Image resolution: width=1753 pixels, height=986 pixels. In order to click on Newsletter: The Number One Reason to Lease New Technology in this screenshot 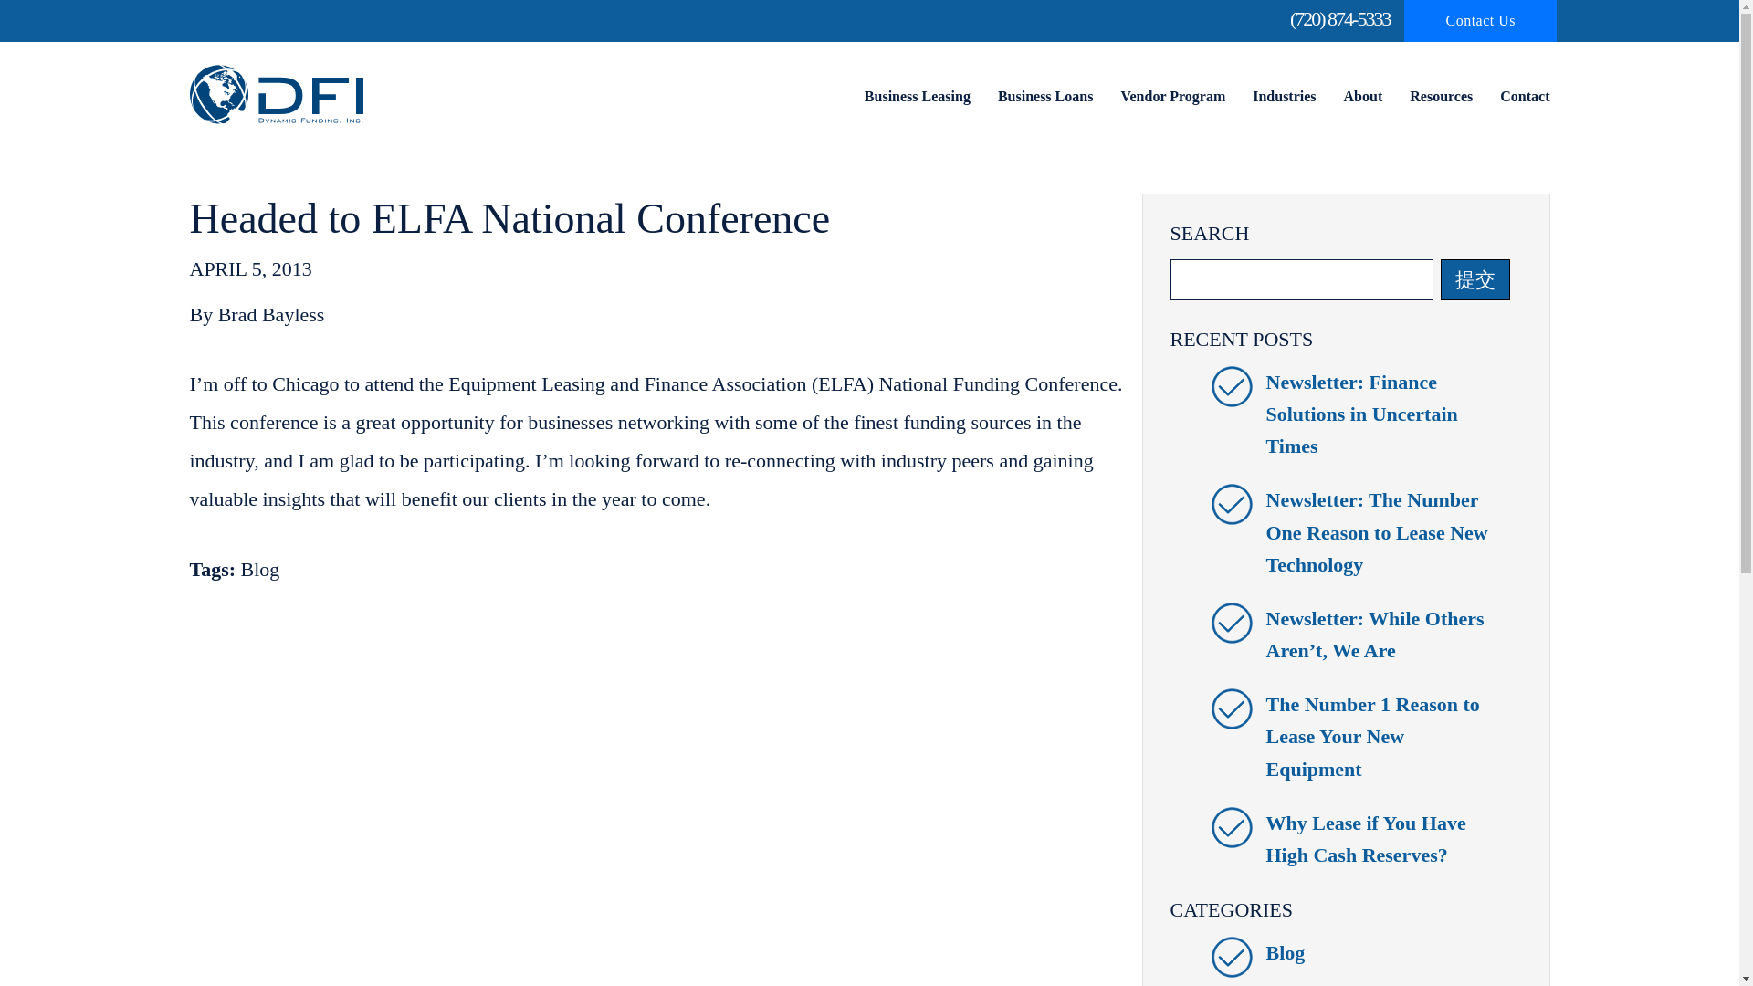, I will do `click(1376, 531)`.